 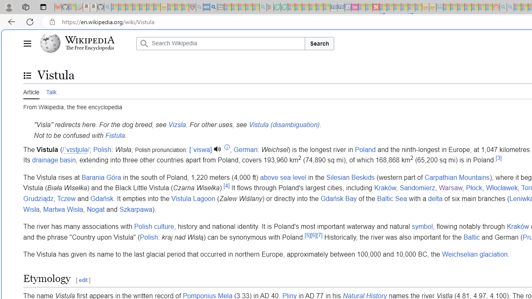 I want to click on Terms of Use Agreement - Sleeping, so click(x=277, y=7).